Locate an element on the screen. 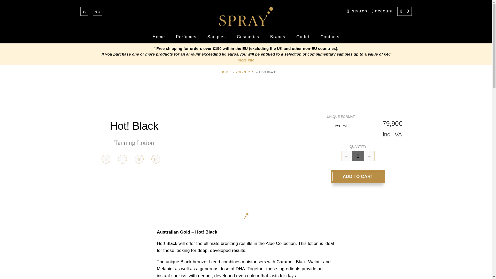 The height and width of the screenshot is (279, 496). Home is located at coordinates (159, 37).